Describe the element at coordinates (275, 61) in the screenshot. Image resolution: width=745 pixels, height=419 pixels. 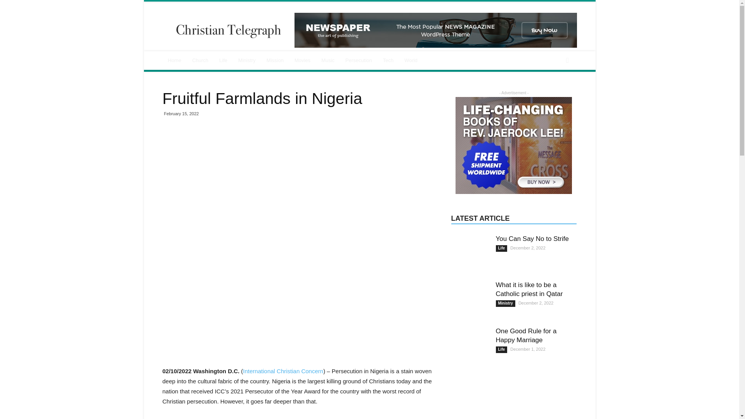
I see `Mission` at that location.